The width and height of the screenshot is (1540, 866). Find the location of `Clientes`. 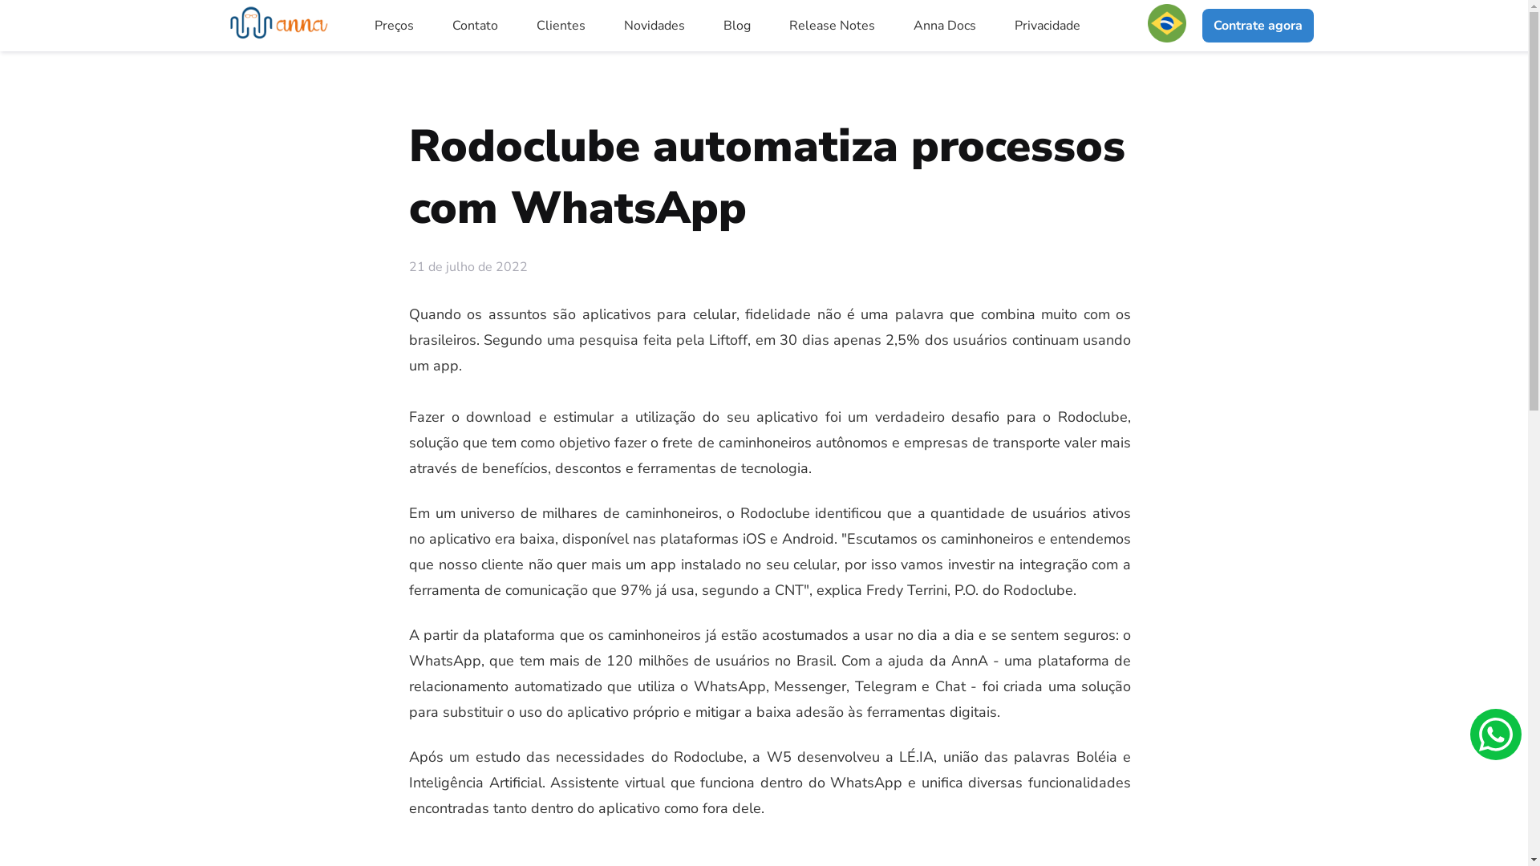

Clientes is located at coordinates (561, 26).